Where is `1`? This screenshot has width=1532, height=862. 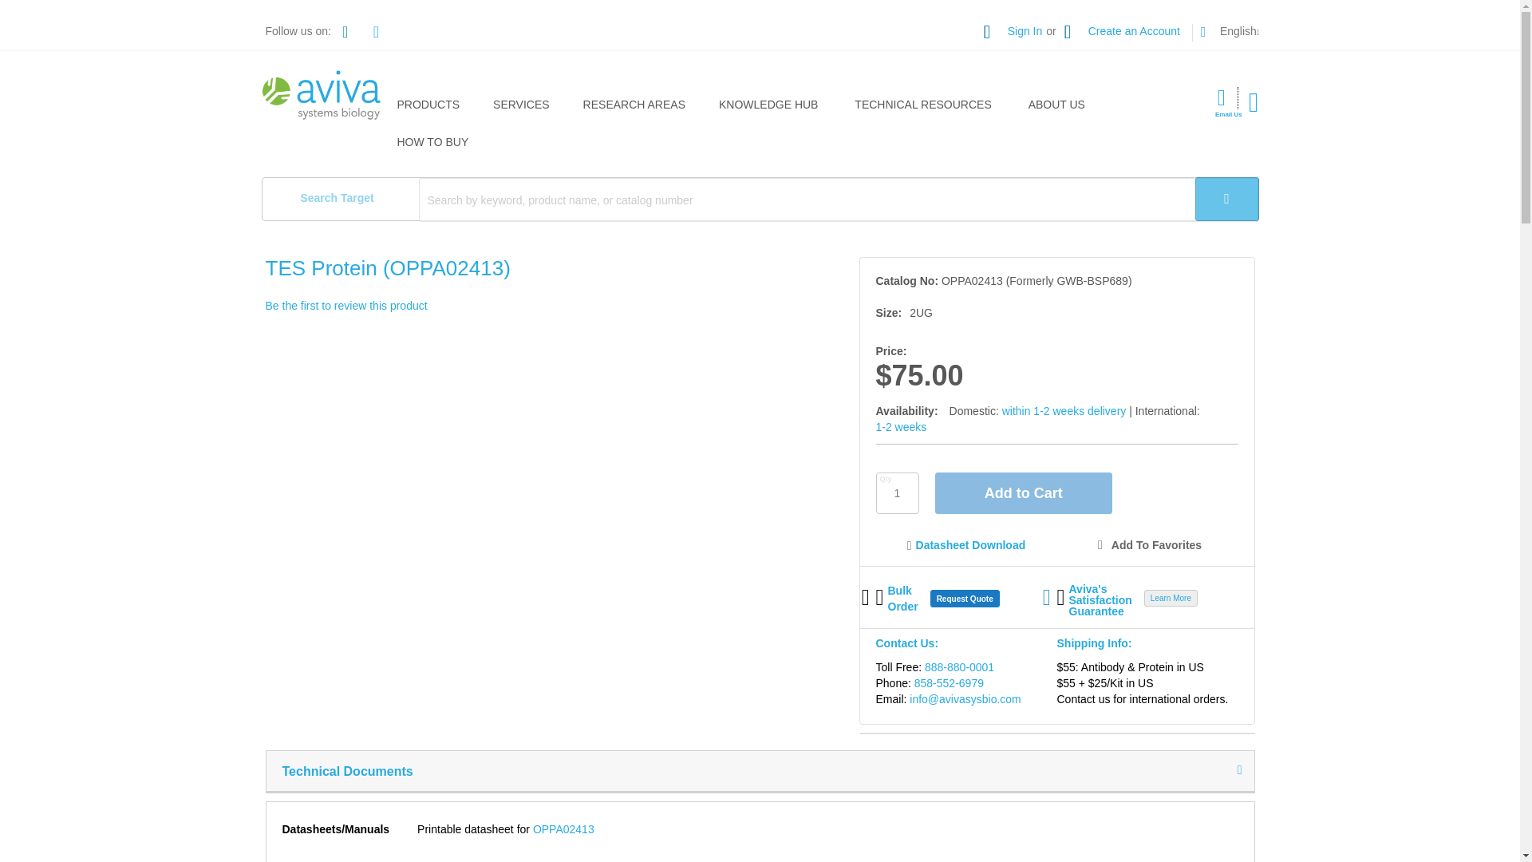 1 is located at coordinates (898, 492).